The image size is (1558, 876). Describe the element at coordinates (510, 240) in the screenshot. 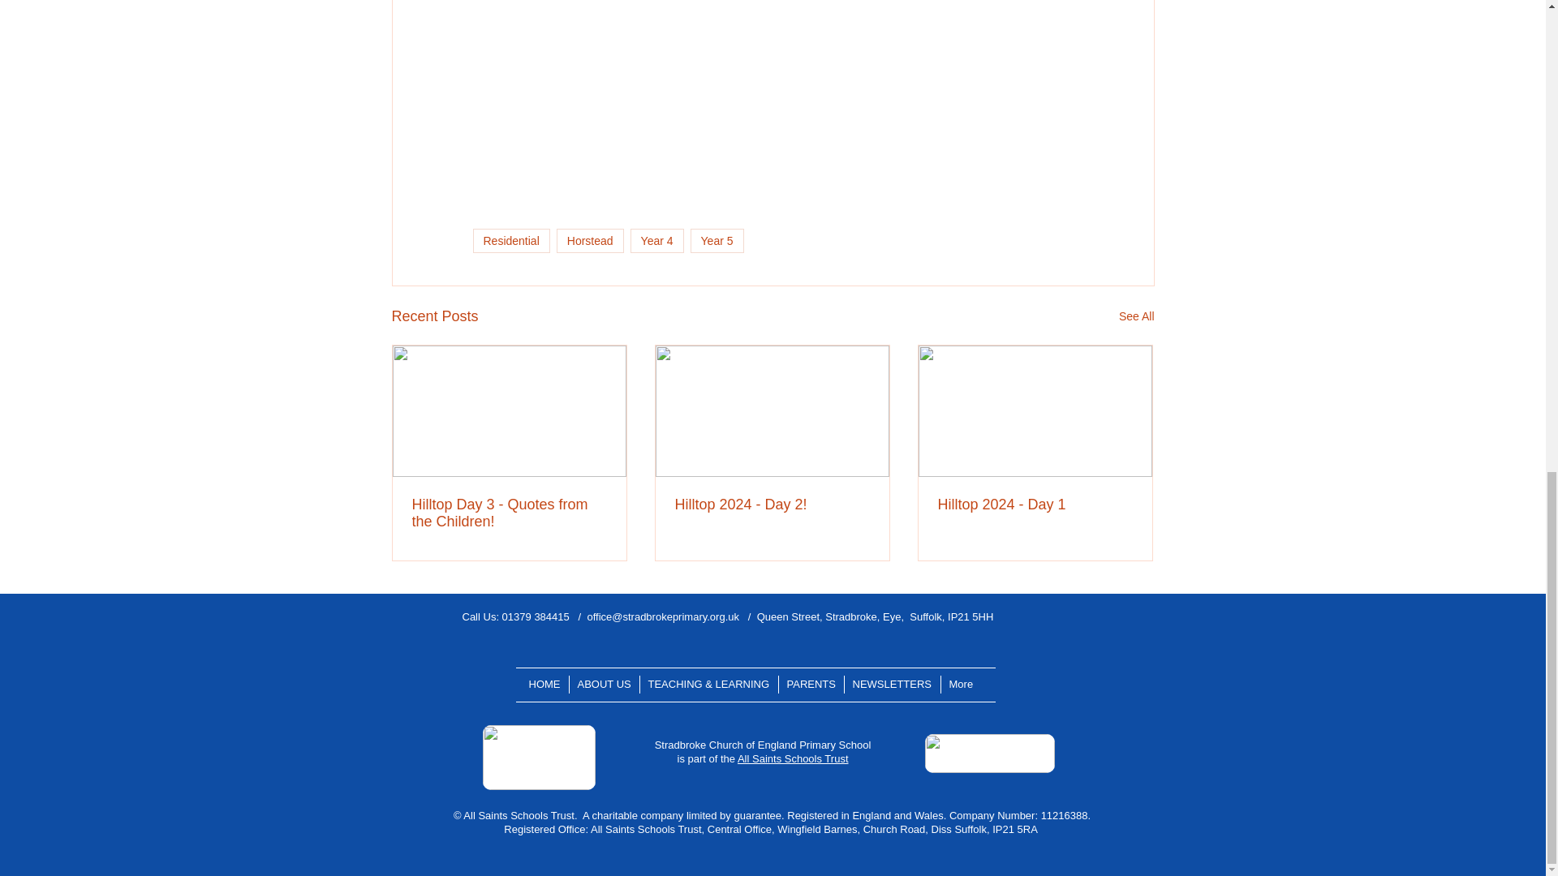

I see `Residential` at that location.